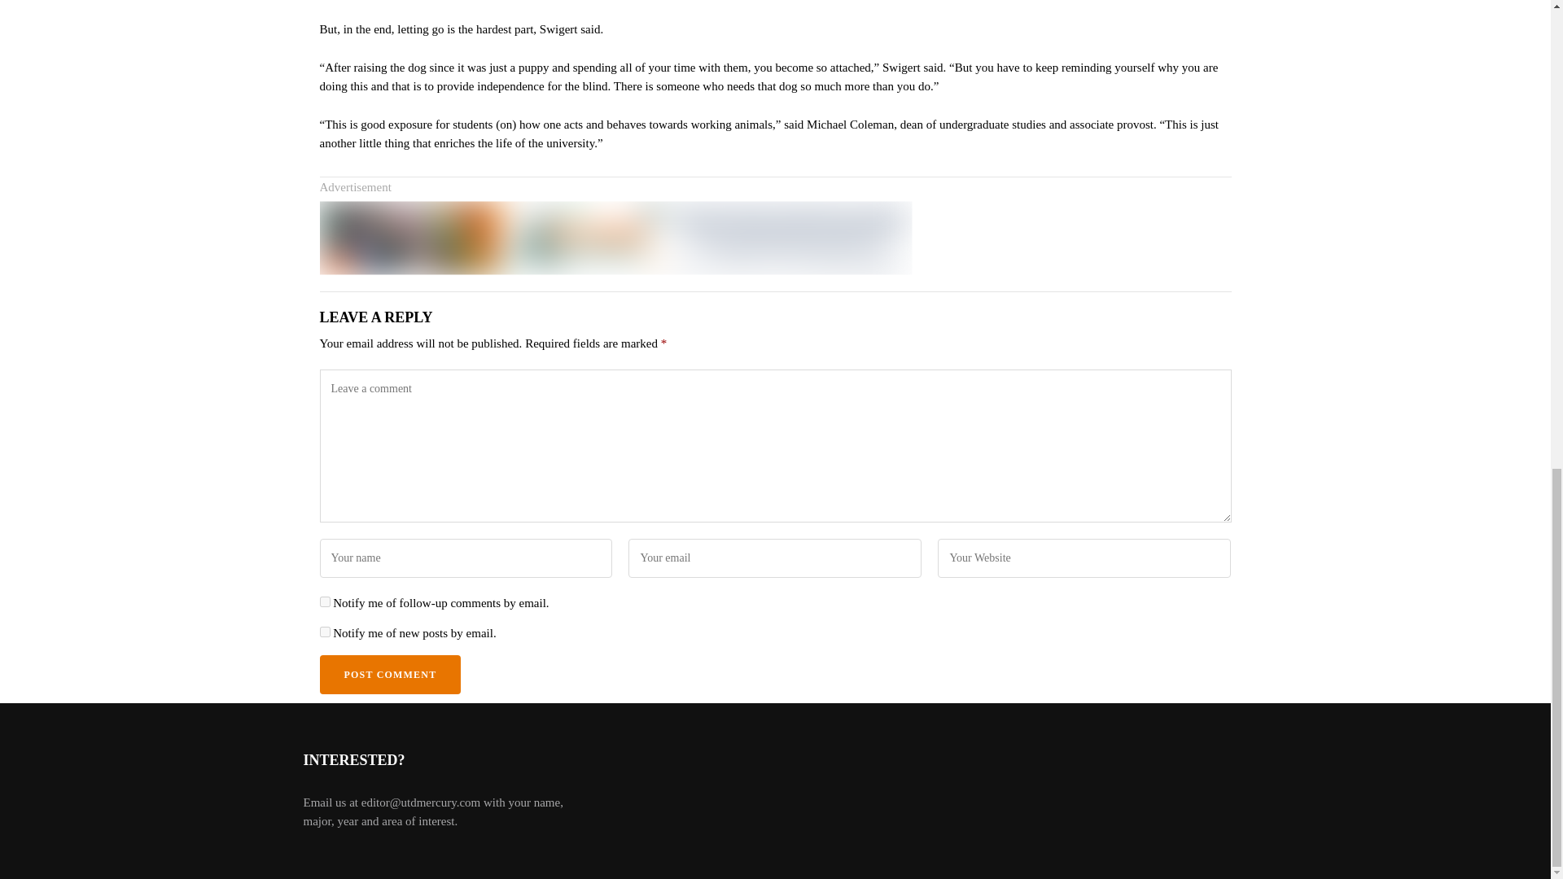  Describe the element at coordinates (324, 602) in the screenshot. I see `subscribe` at that location.